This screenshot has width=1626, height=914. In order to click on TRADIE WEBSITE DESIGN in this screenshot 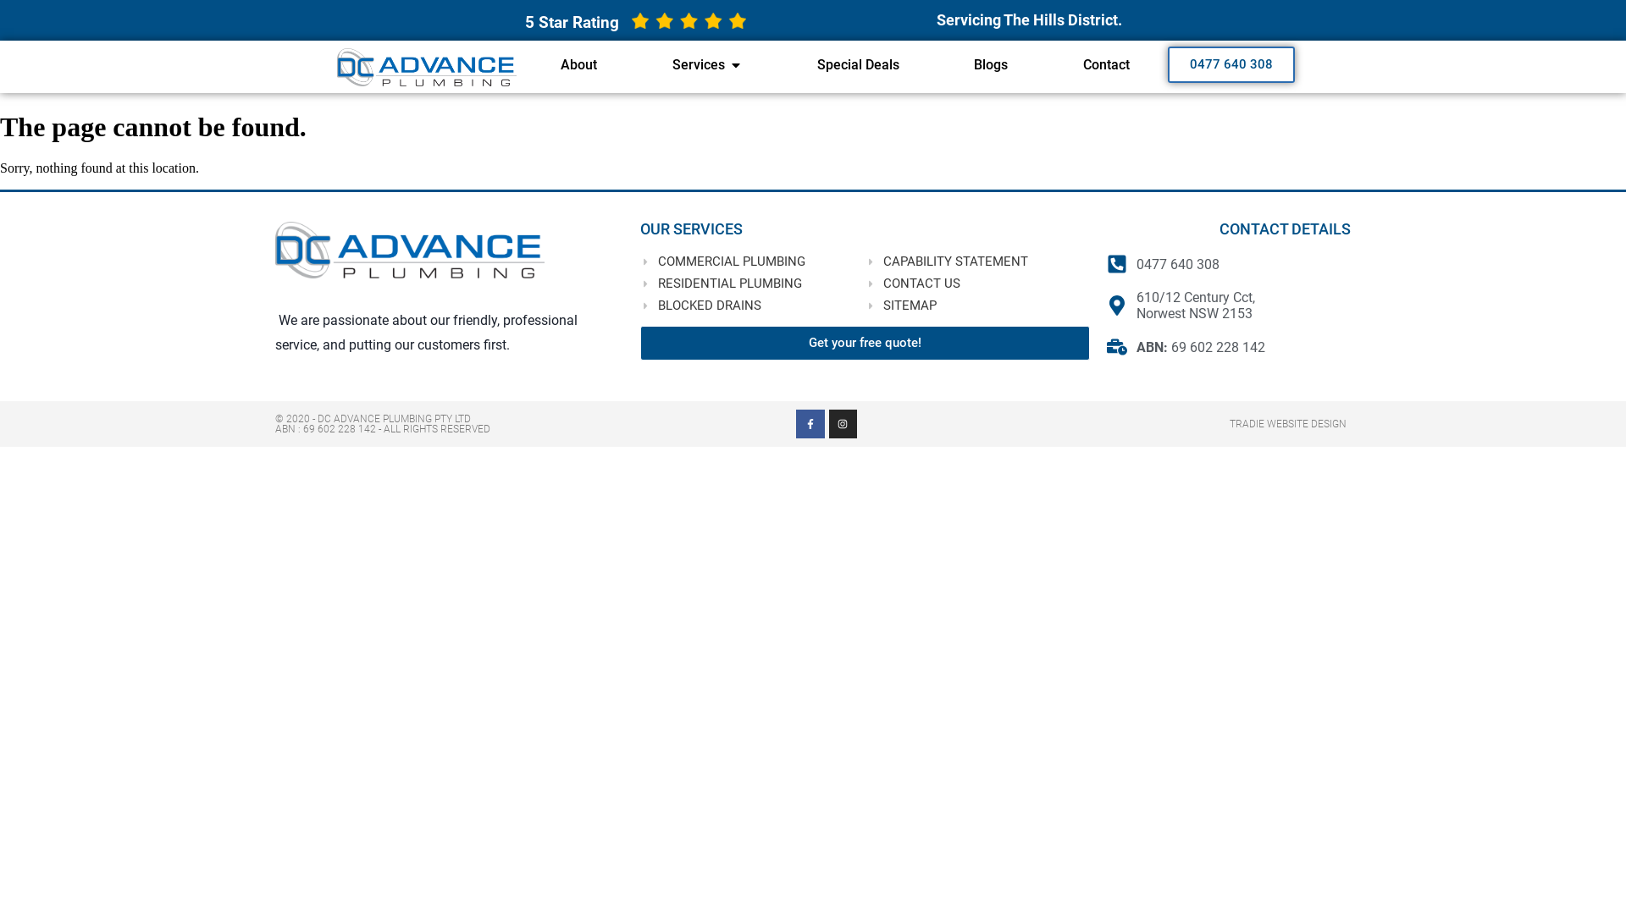, I will do `click(1288, 424)`.